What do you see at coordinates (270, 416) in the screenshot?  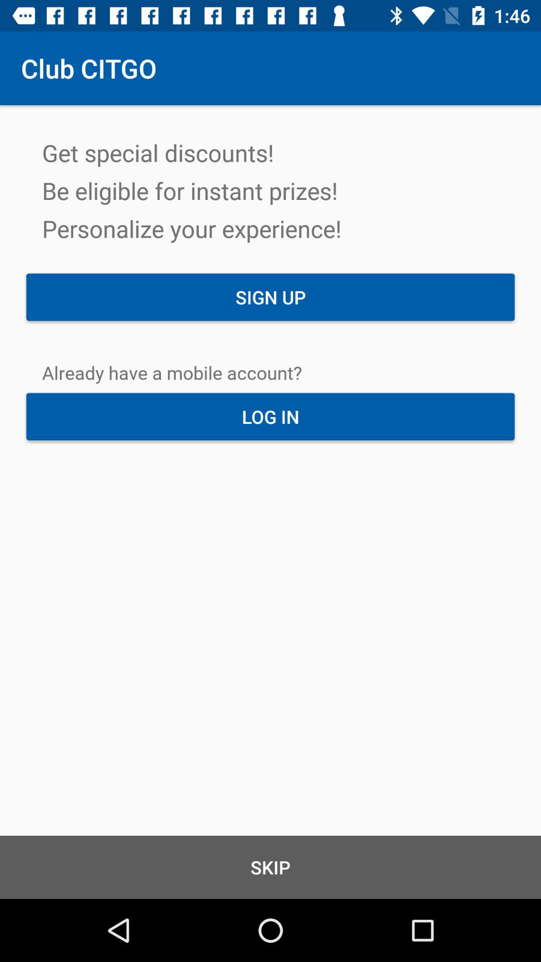 I see `open item below the already have a` at bounding box center [270, 416].